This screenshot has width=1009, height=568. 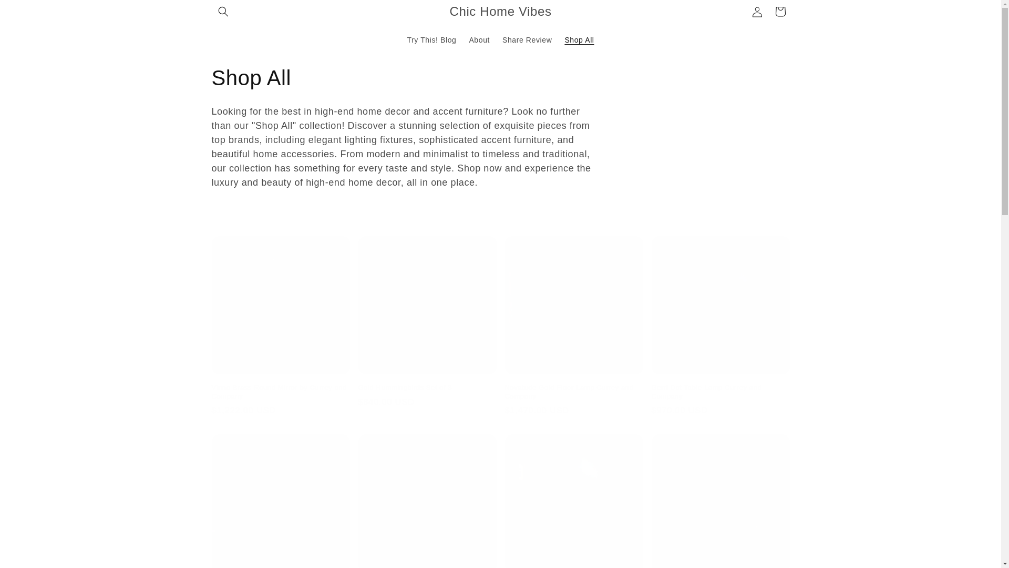 I want to click on Skip to content, so click(x=32, y=12).